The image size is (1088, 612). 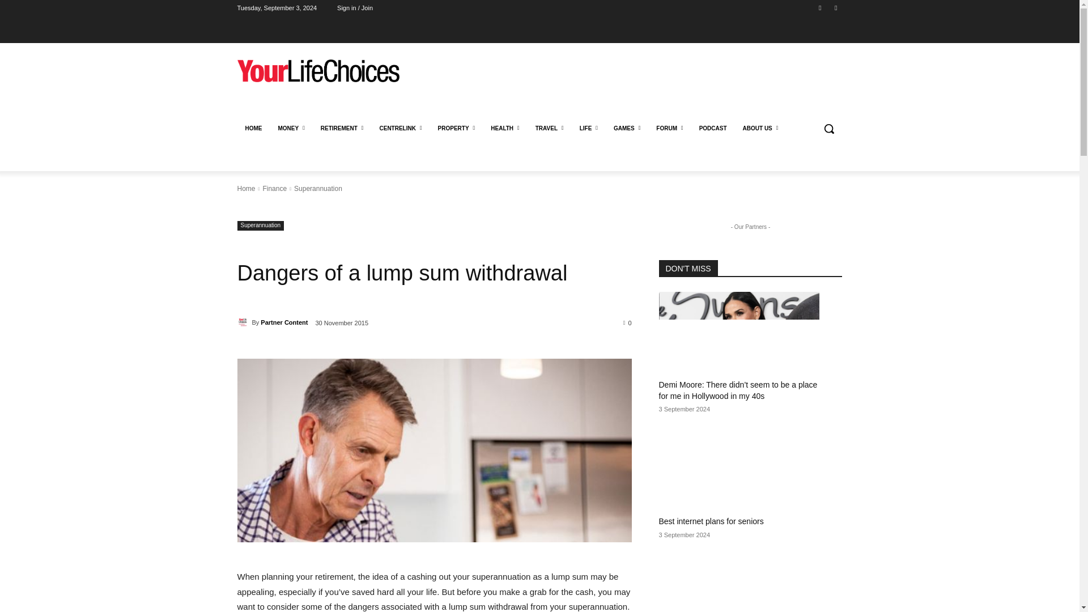 What do you see at coordinates (835, 7) in the screenshot?
I see `Twitter` at bounding box center [835, 7].